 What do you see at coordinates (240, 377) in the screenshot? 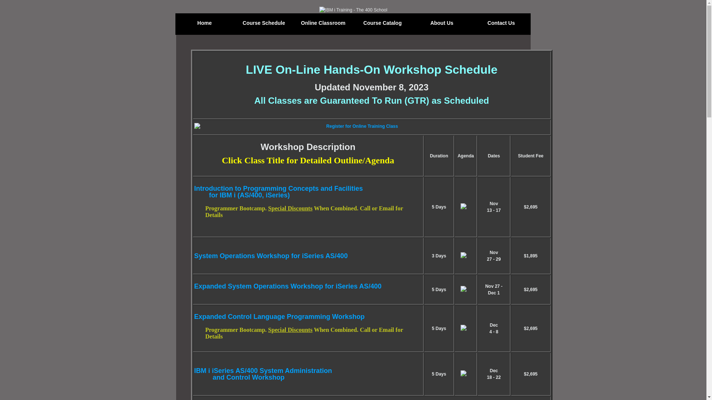
I see `          and Control Workshop` at bounding box center [240, 377].